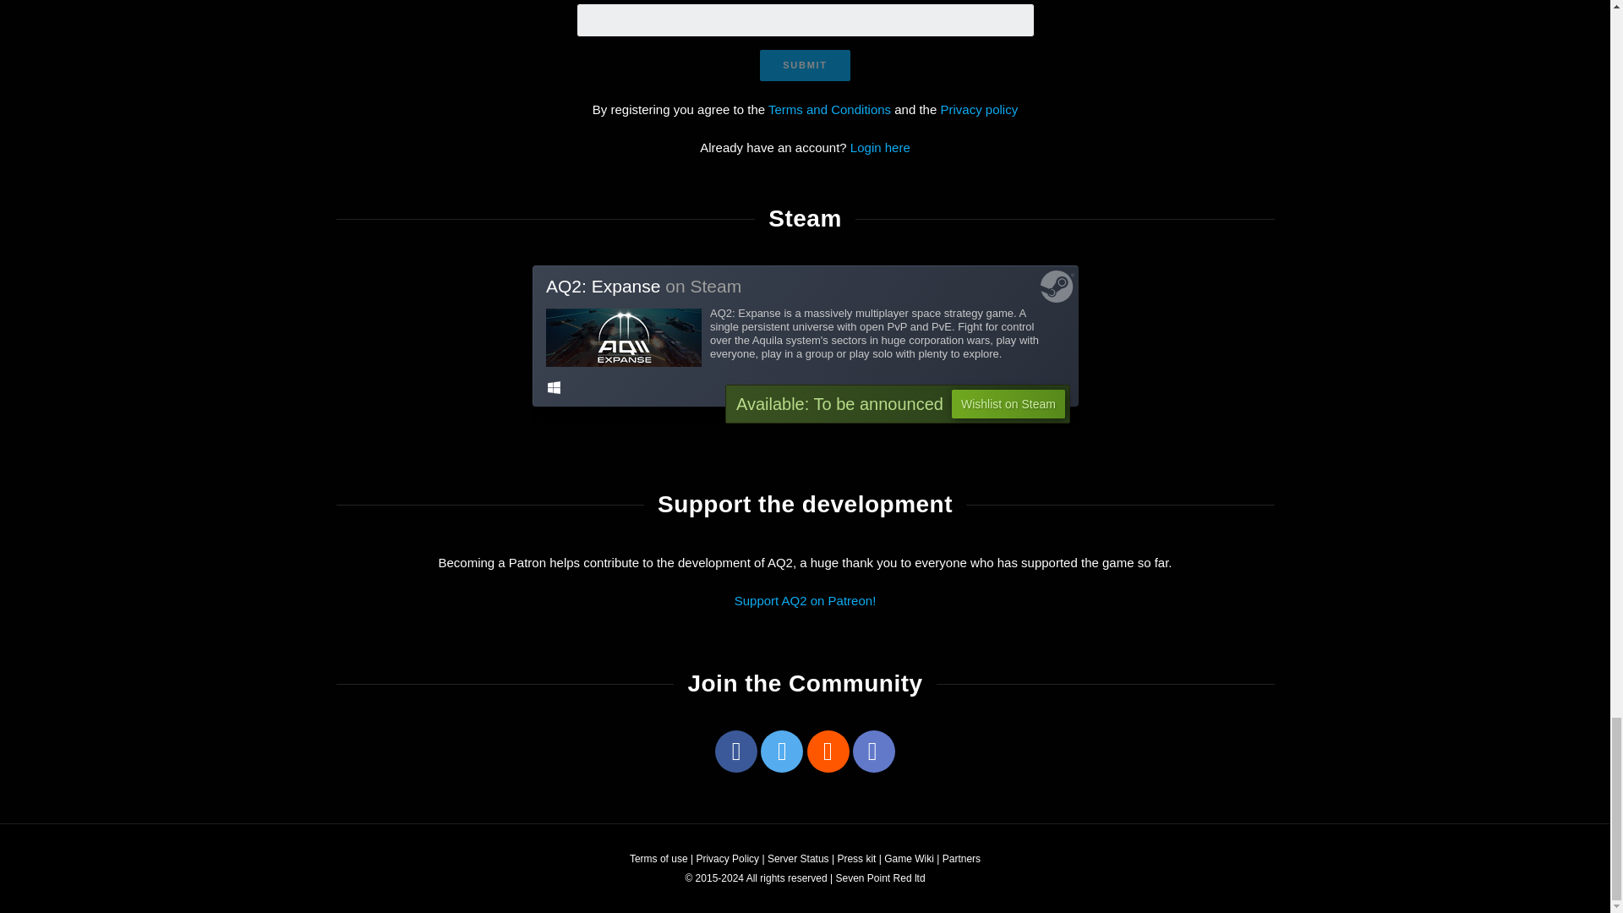 Image resolution: width=1623 pixels, height=913 pixels. What do you see at coordinates (978, 109) in the screenshot?
I see `Privacy policy` at bounding box center [978, 109].